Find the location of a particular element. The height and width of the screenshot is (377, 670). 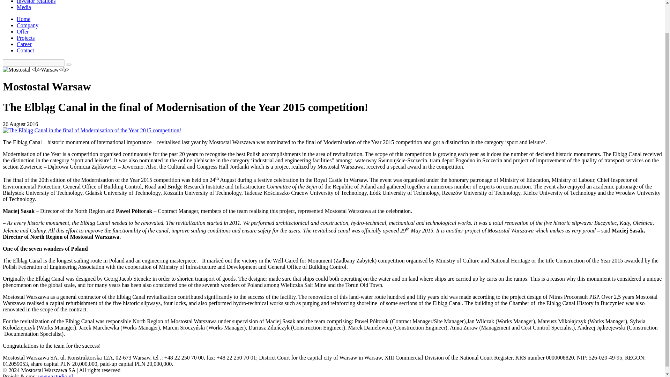

Company is located at coordinates (27, 25).